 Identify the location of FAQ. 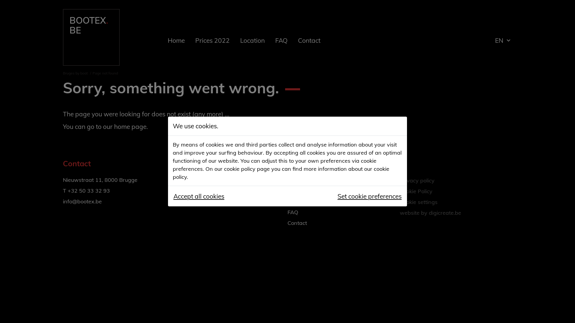
(282, 40).